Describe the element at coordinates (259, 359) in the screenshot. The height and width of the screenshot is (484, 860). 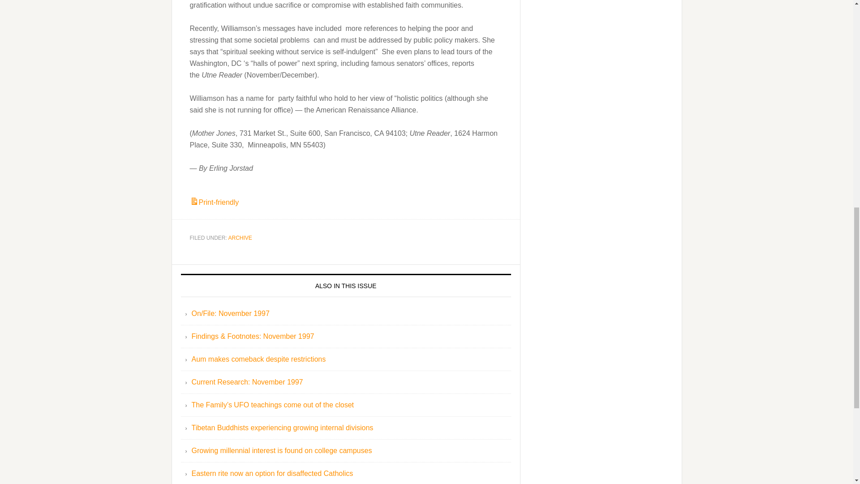
I see `Aum makes comeback despite restrictions` at that location.